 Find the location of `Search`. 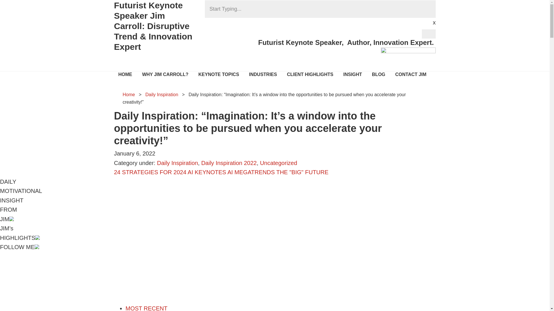

Search is located at coordinates (14, 8).